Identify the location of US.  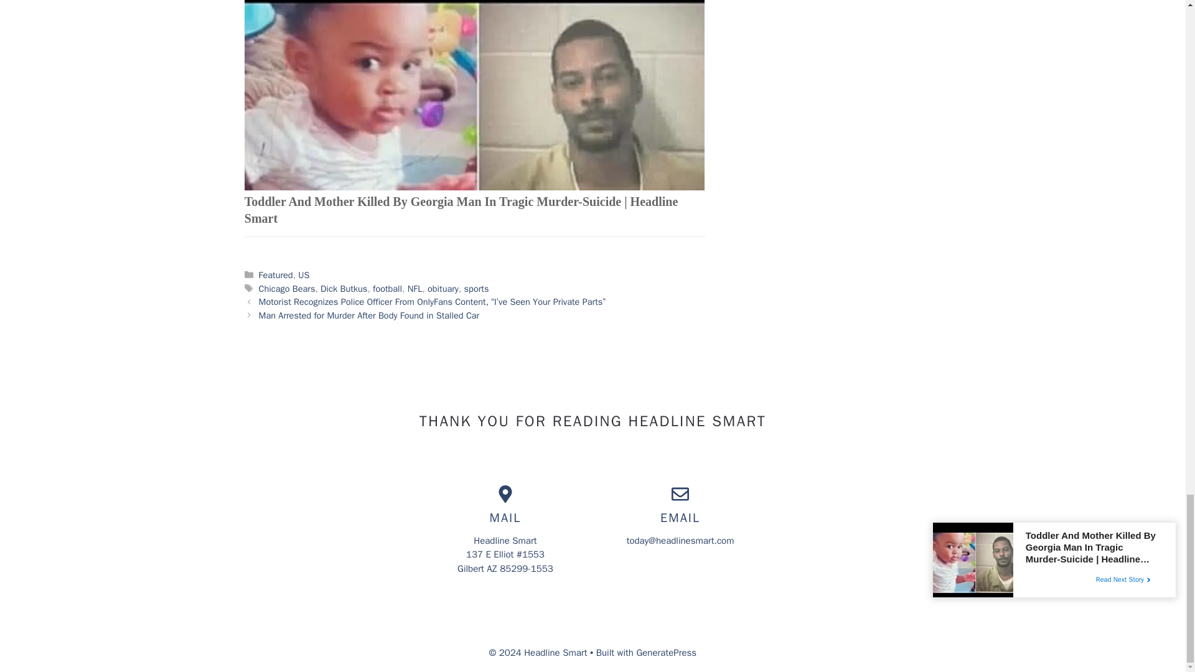
(304, 275).